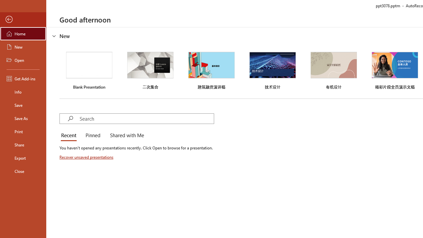 The width and height of the screenshot is (423, 238). I want to click on Shared with Me, so click(126, 136).